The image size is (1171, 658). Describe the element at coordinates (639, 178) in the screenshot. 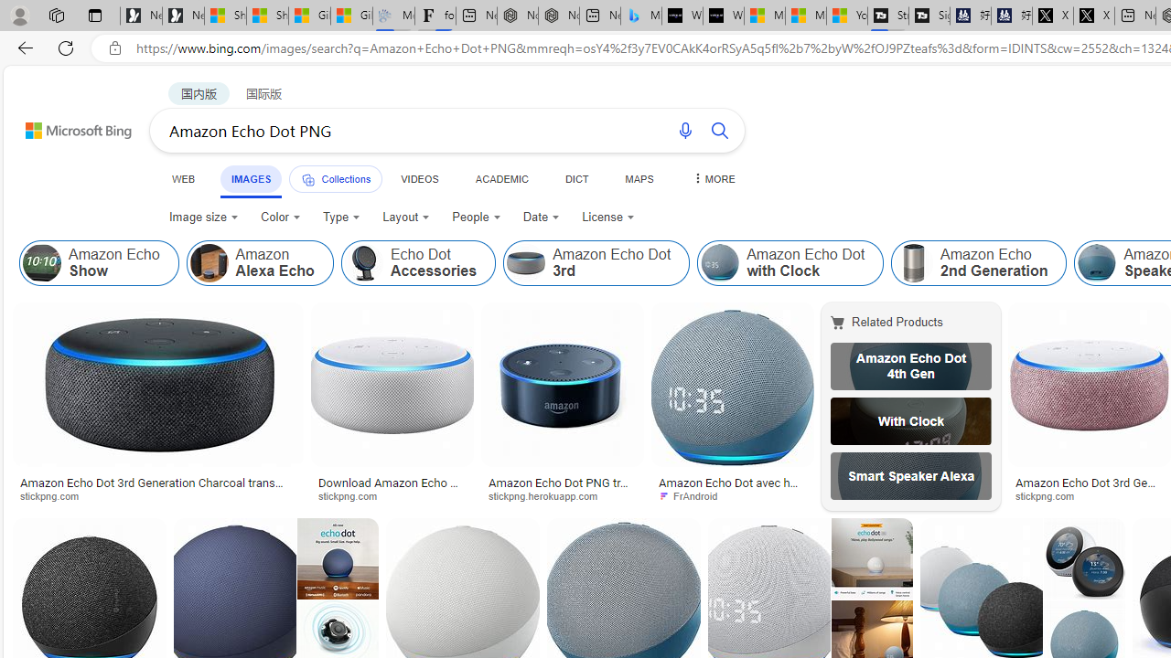

I see `MAPS` at that location.